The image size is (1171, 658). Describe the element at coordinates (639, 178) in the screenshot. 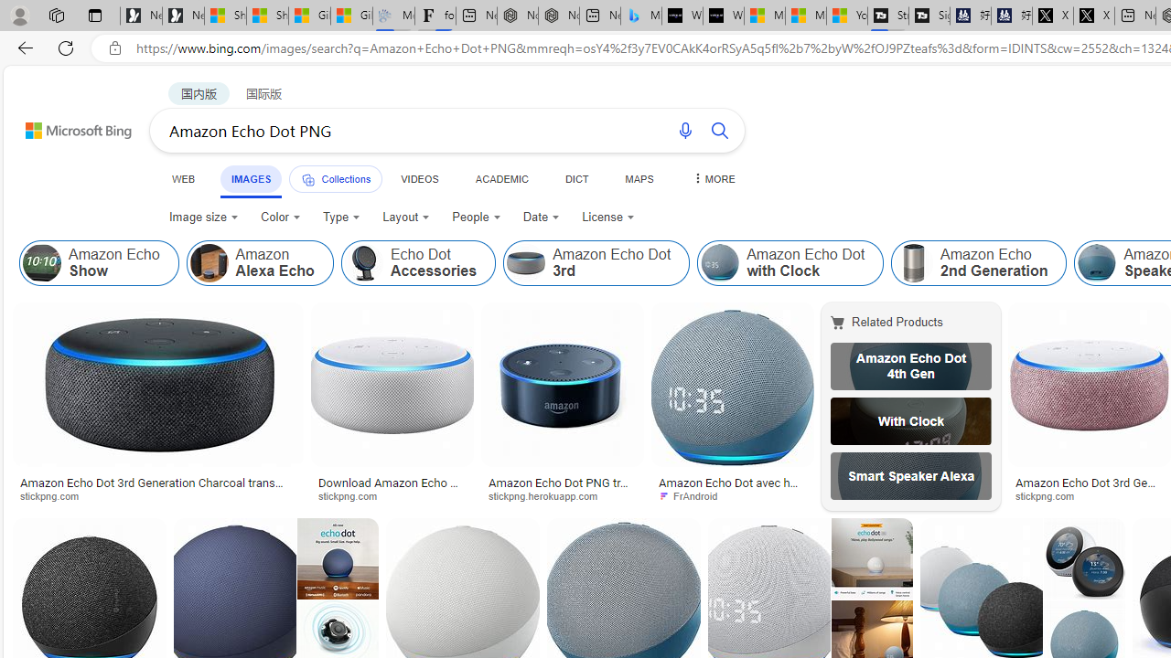

I see `MAPS` at that location.